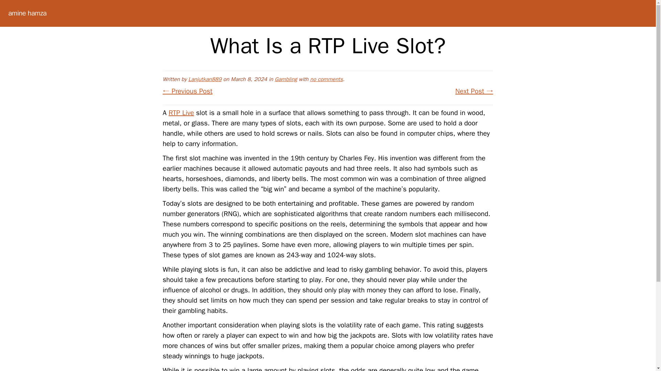 The width and height of the screenshot is (661, 371). Describe the element at coordinates (286, 79) in the screenshot. I see `Gambling` at that location.